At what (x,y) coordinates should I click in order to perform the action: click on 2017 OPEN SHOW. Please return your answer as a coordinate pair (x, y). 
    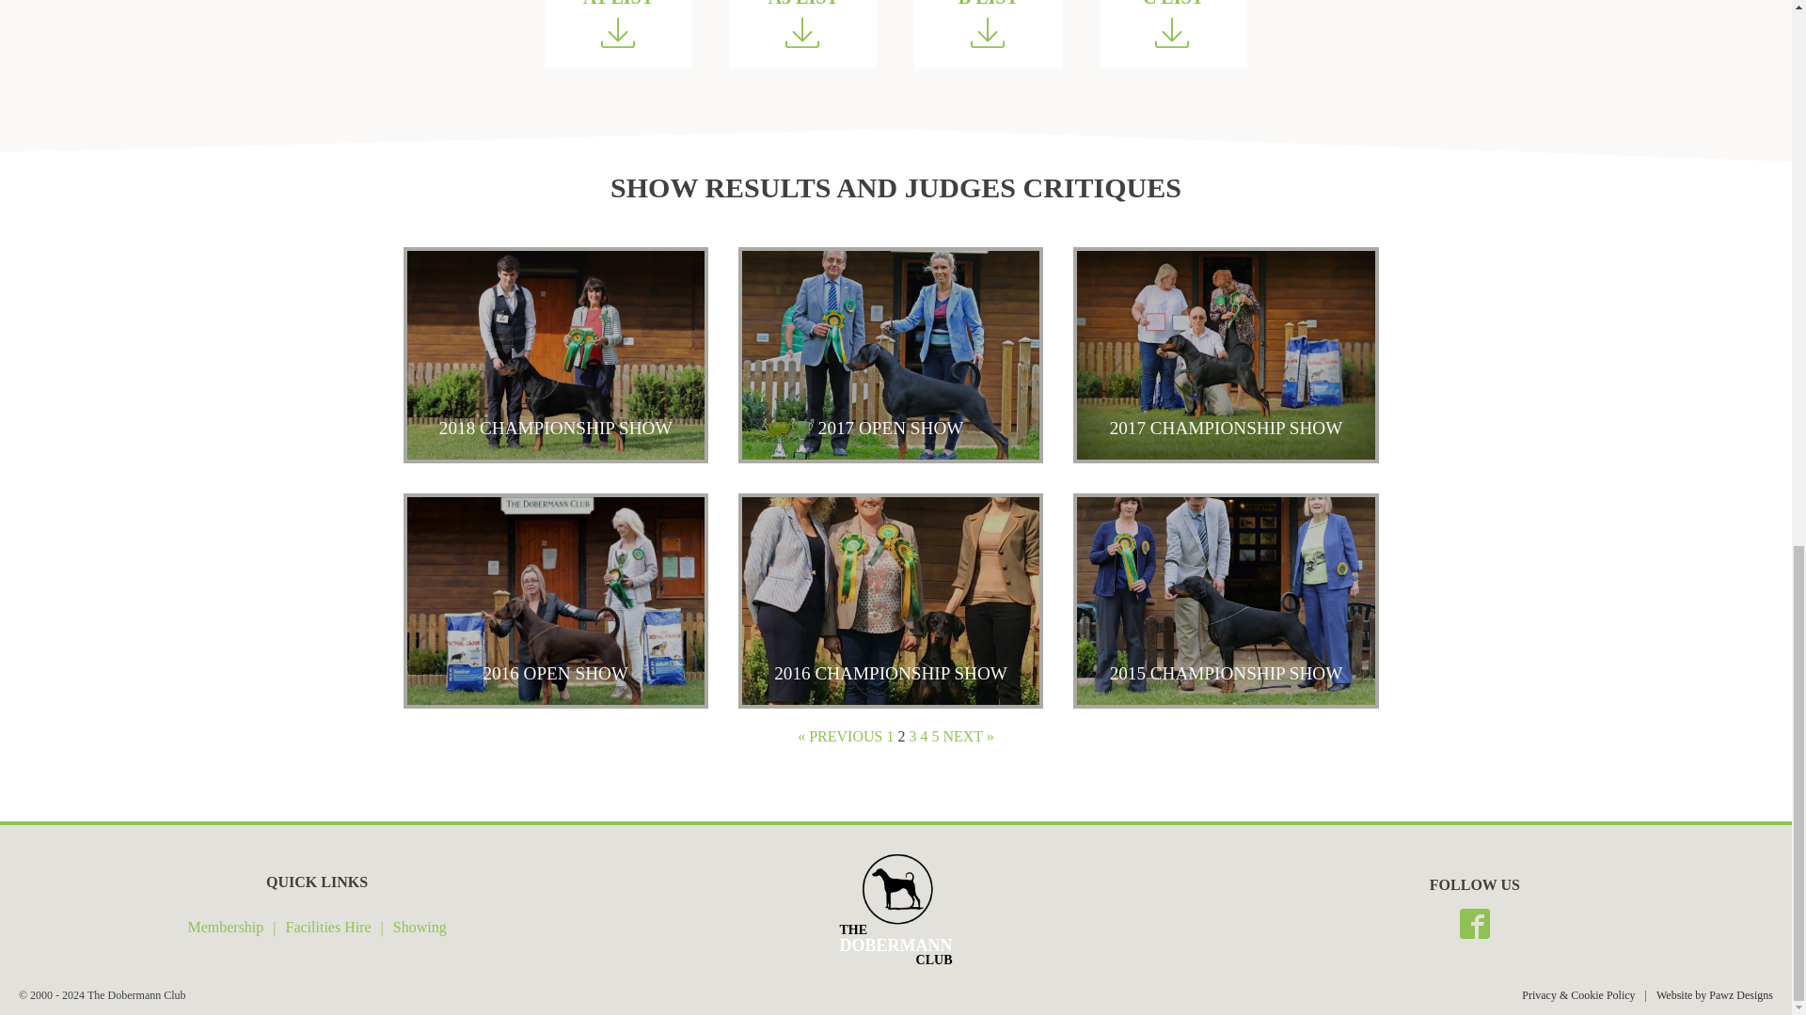
    Looking at the image, I should click on (891, 354).